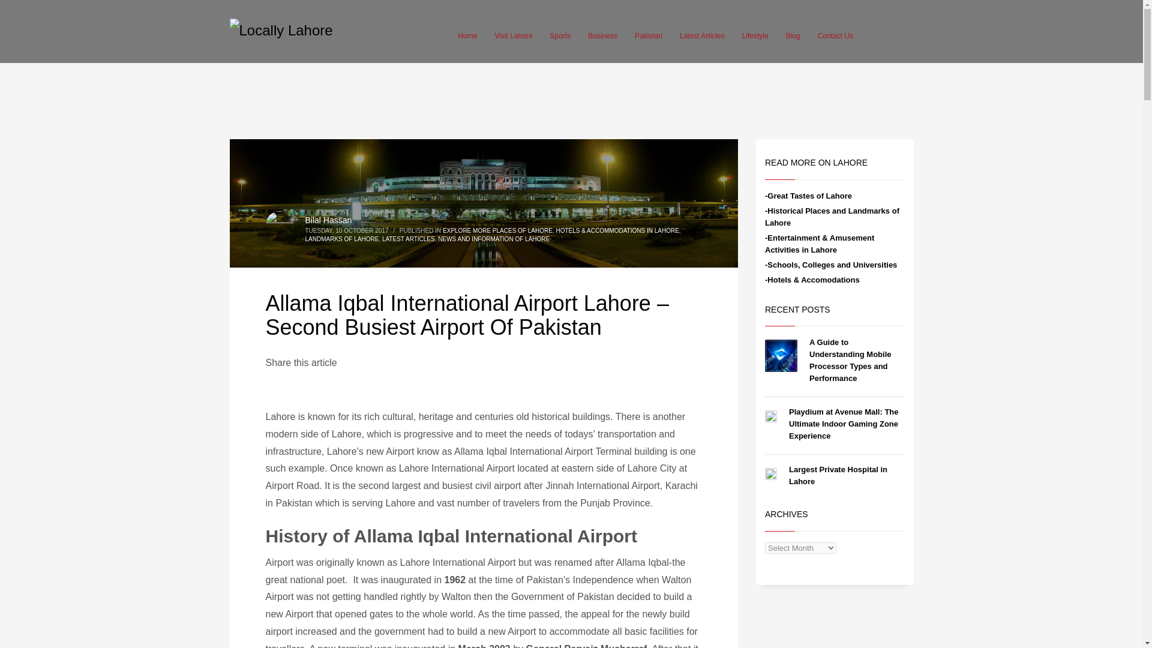 This screenshot has height=648, width=1152. I want to click on Business, so click(602, 36).